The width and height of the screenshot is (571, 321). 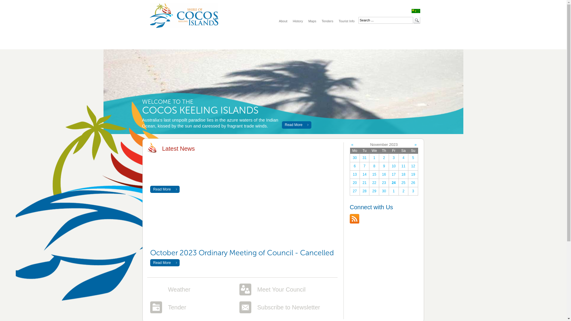 What do you see at coordinates (404, 175) in the screenshot?
I see `18` at bounding box center [404, 175].